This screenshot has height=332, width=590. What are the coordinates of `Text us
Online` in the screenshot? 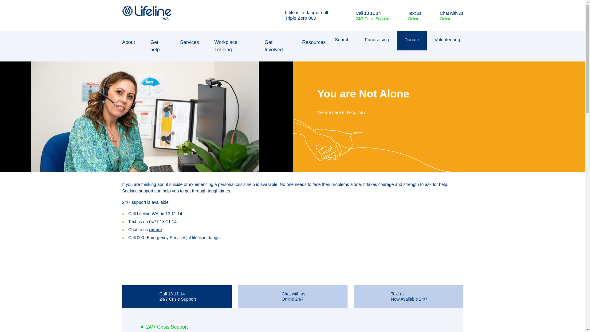 It's located at (415, 15).